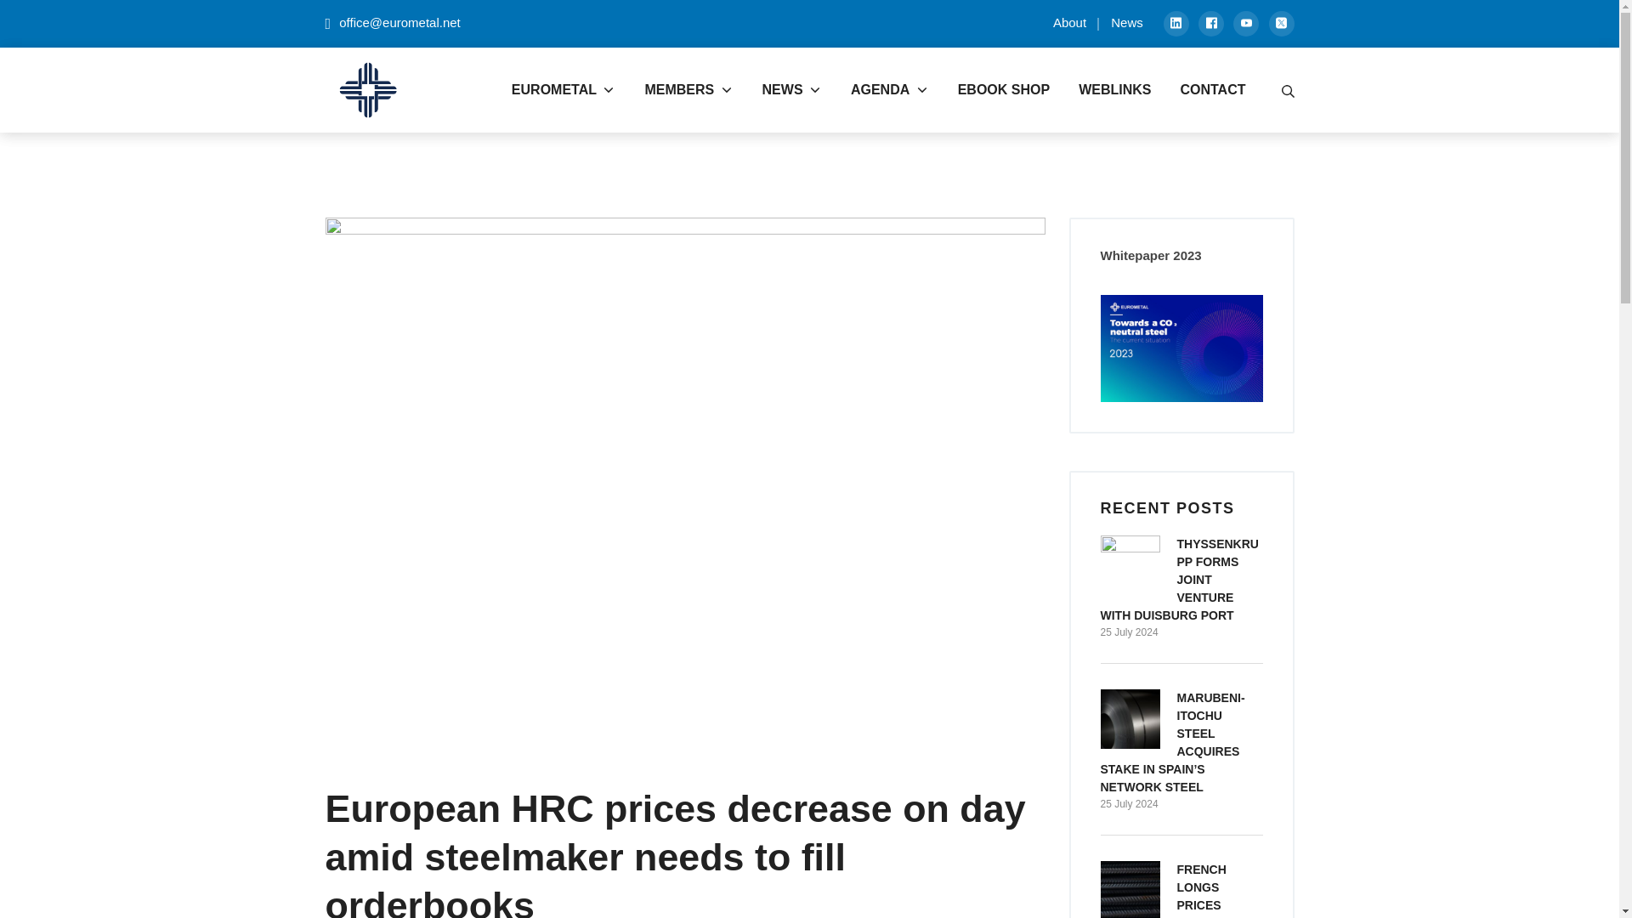  I want to click on Twitter, so click(1176, 22).